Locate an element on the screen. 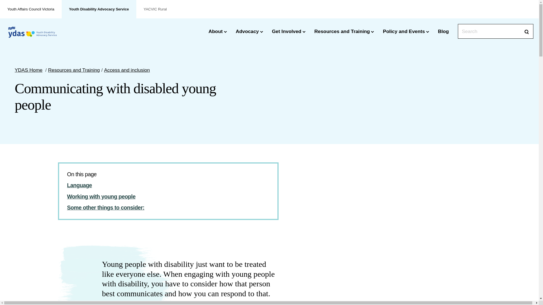  Resources and Training is located at coordinates (344, 31).